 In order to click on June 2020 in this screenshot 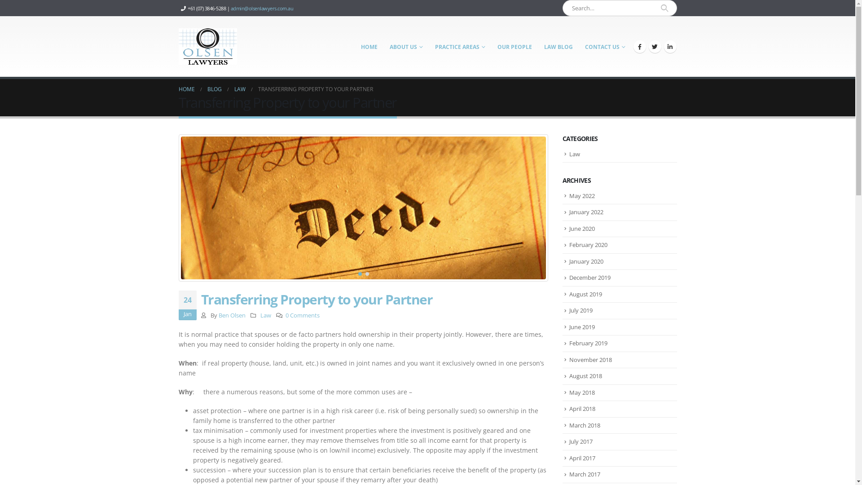, I will do `click(582, 229)`.